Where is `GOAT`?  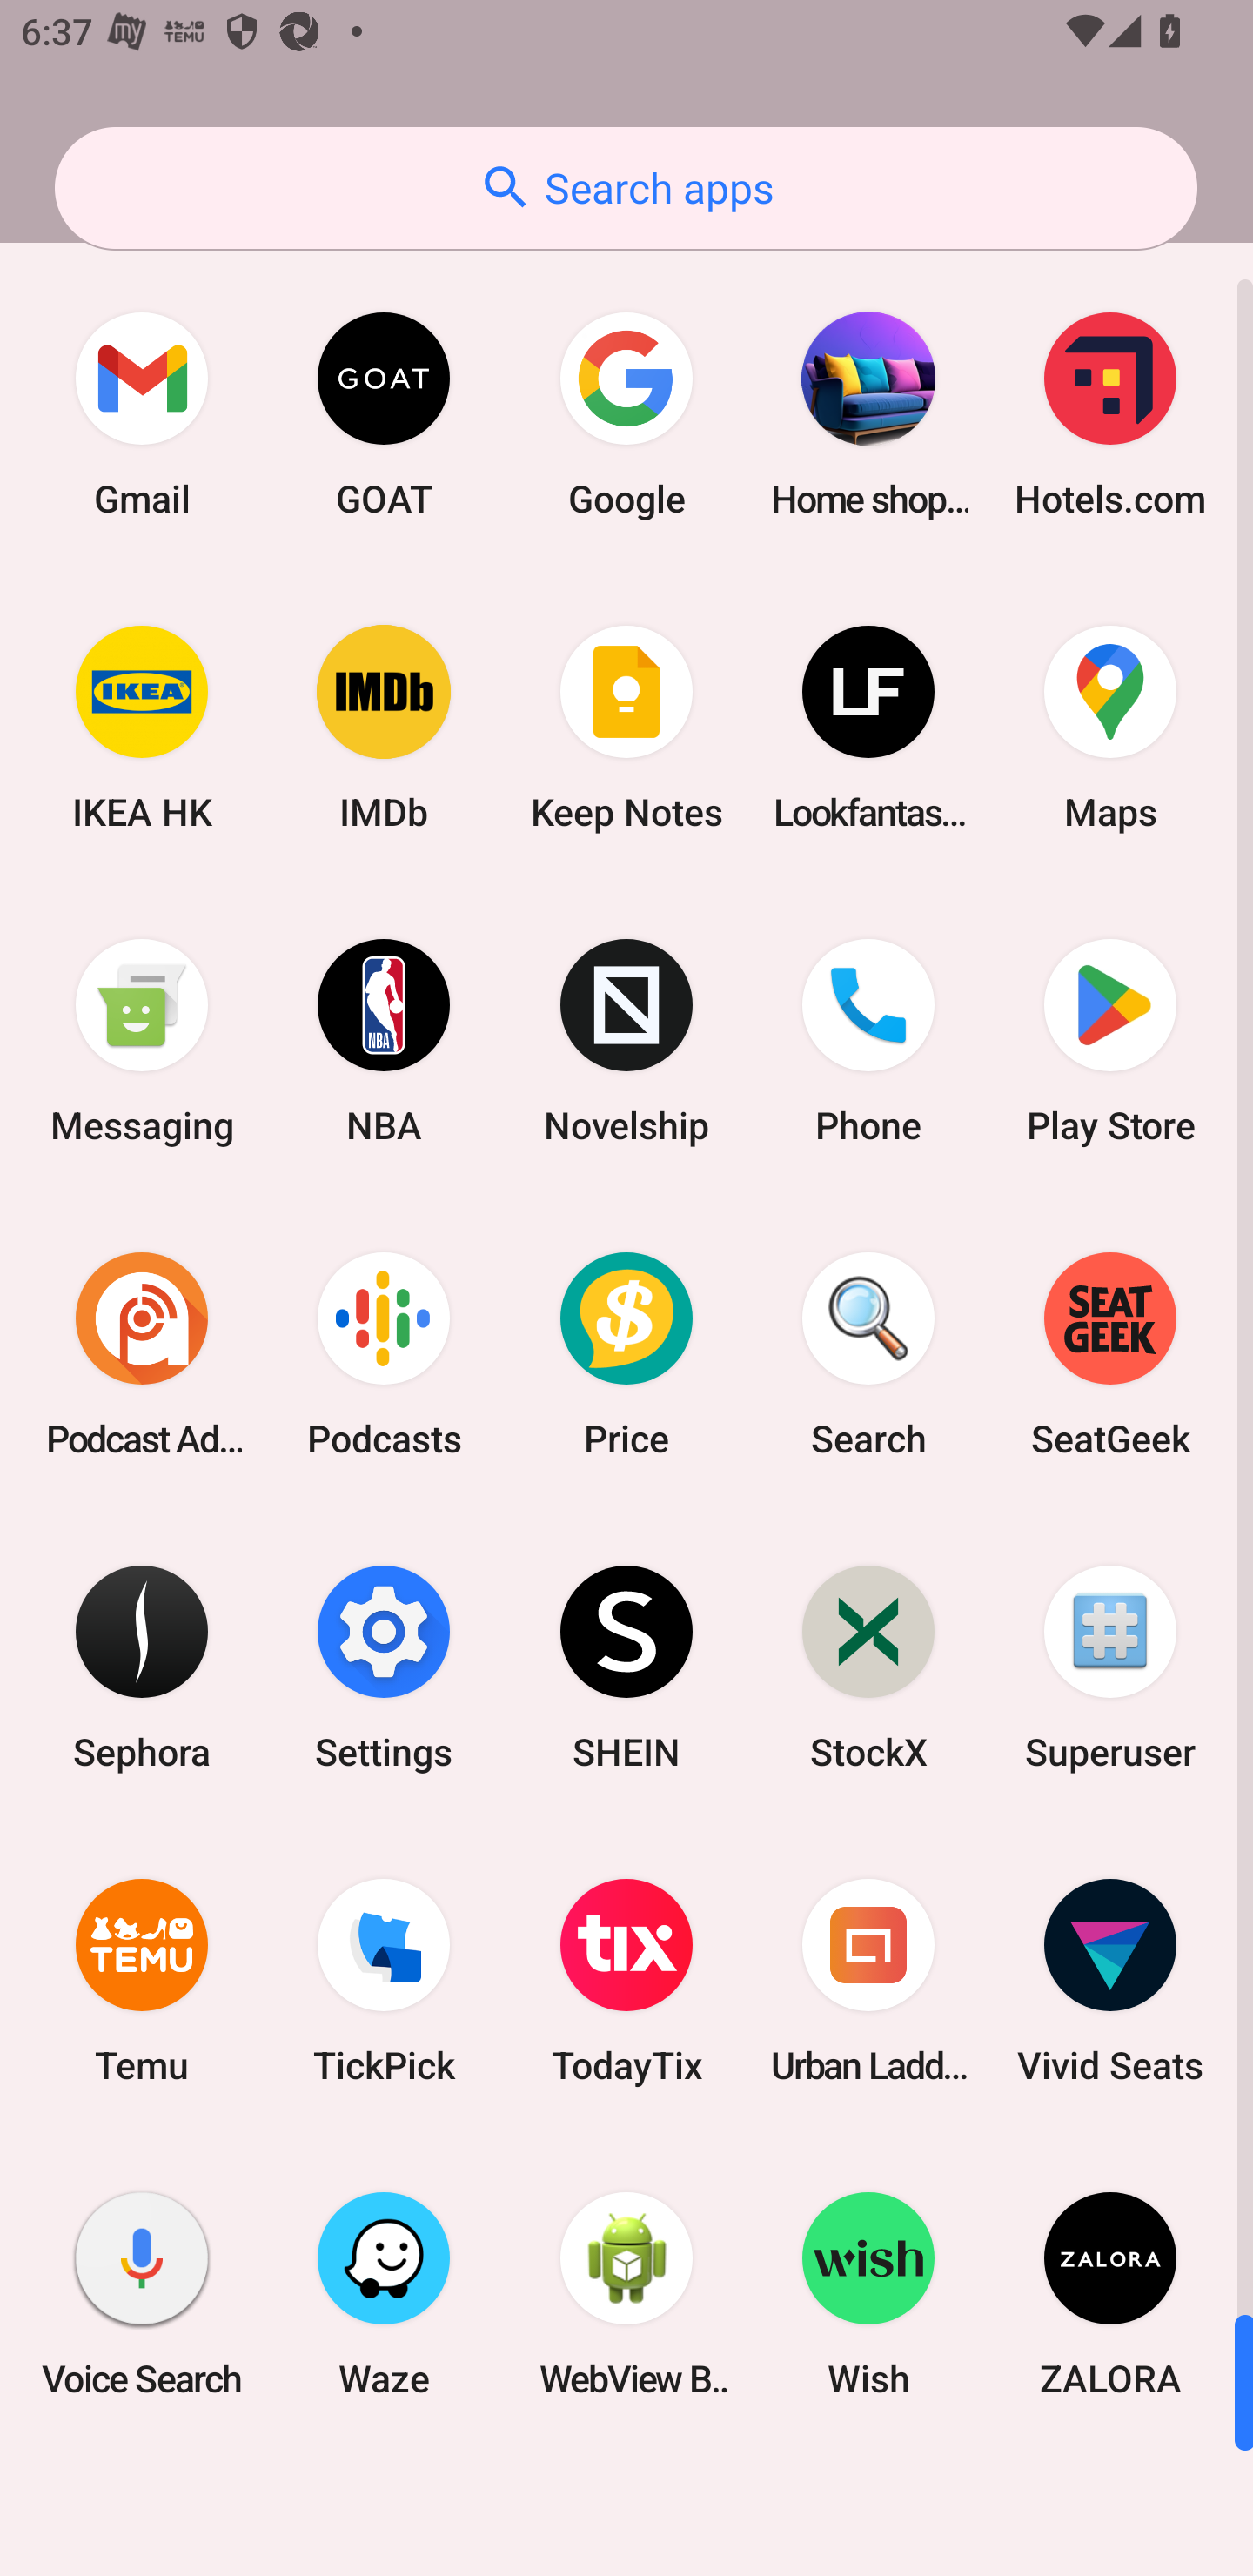
GOAT is located at coordinates (384, 414).